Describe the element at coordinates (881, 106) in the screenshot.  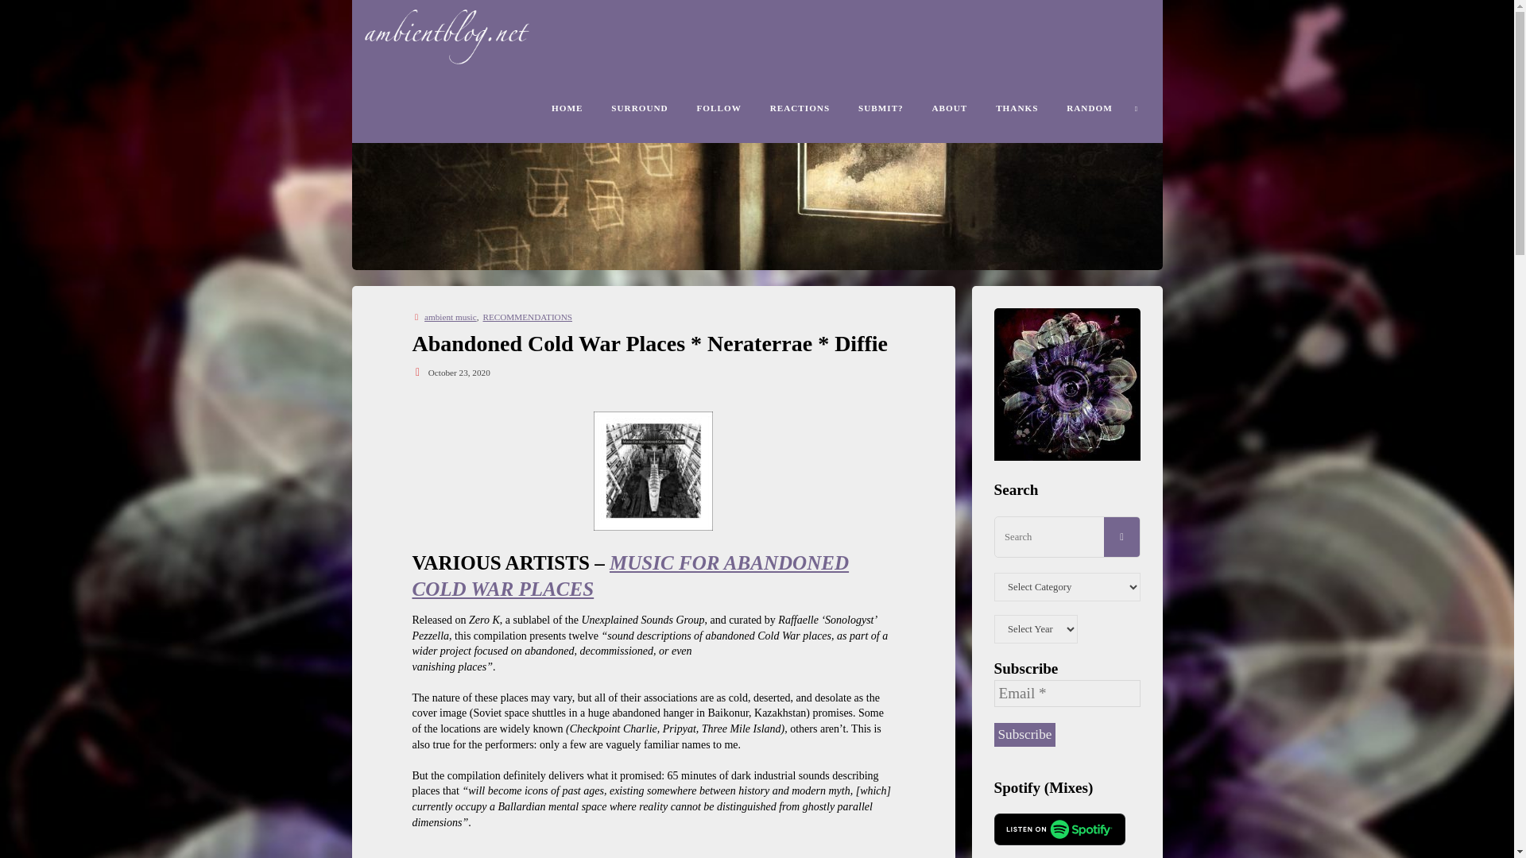
I see `SUBMIT?` at that location.